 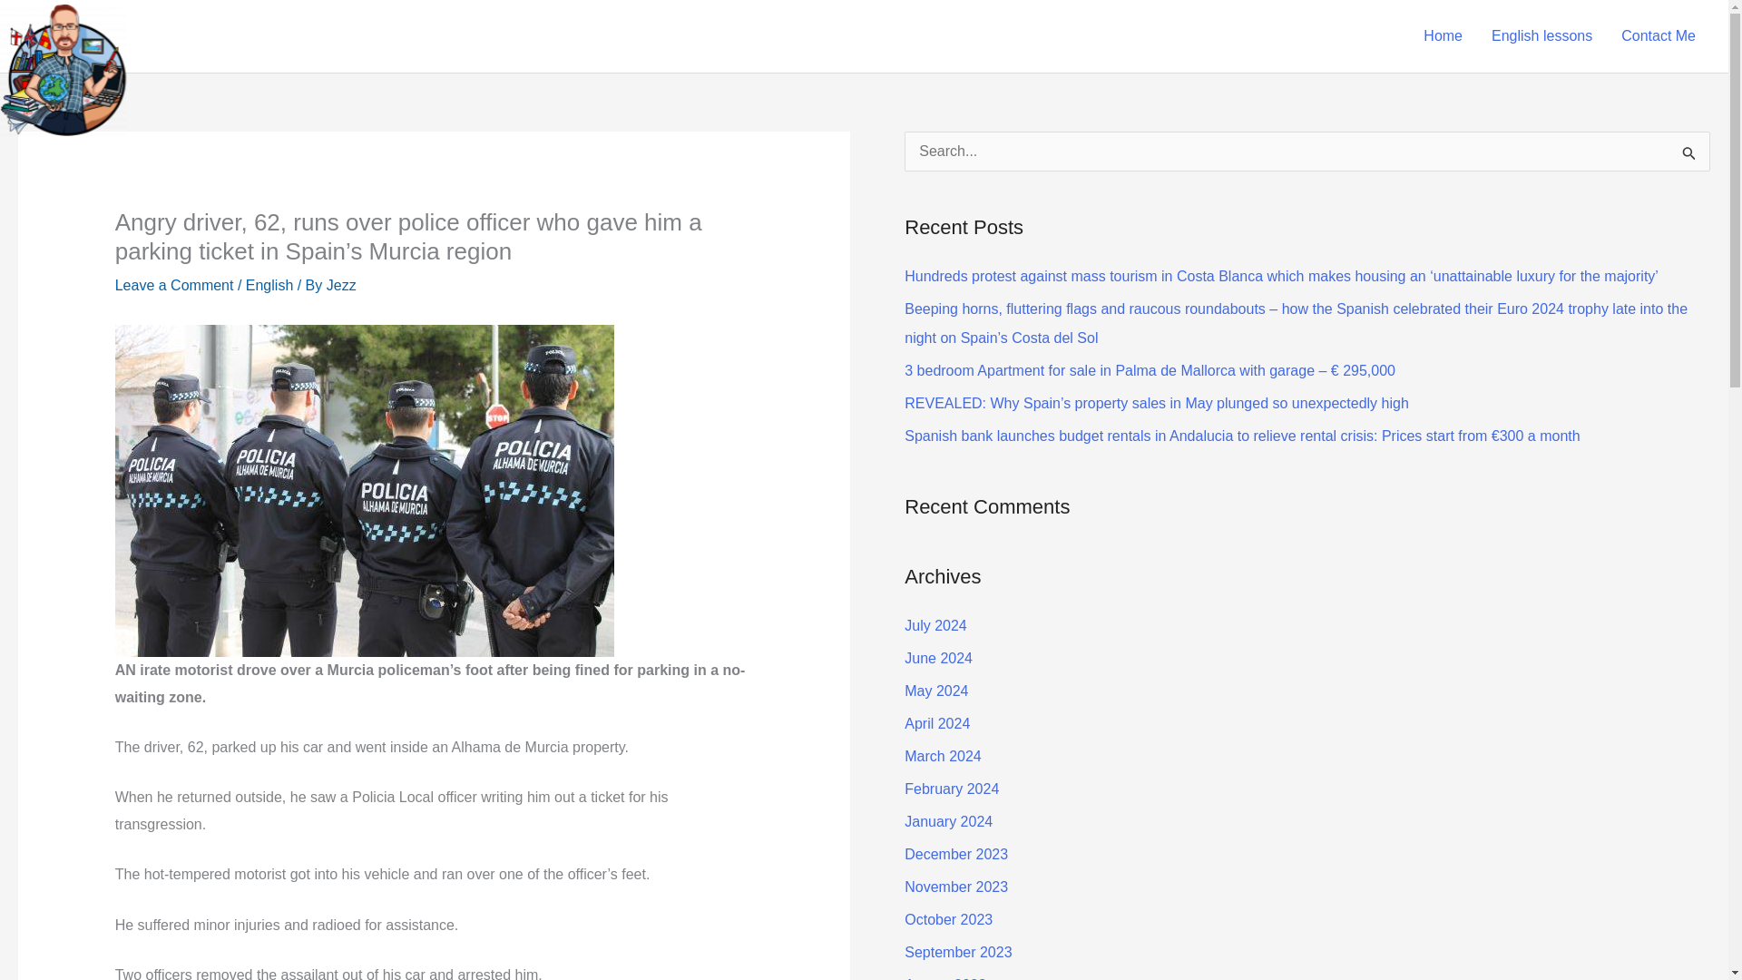 I want to click on May 2024, so click(x=936, y=691).